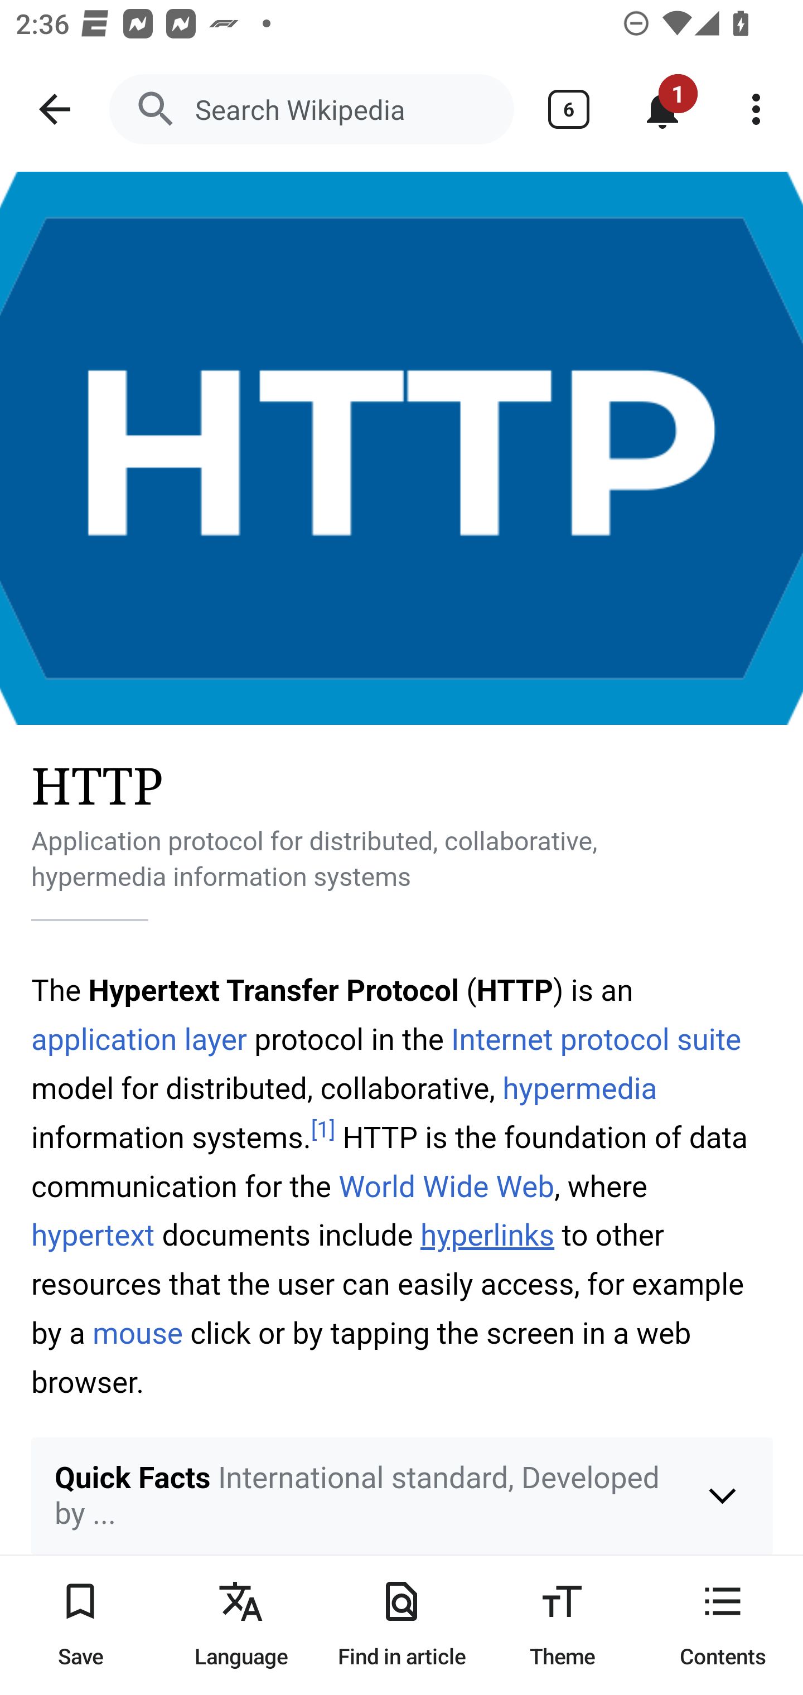 The image size is (803, 1695). I want to click on More options, so click(756, 109).